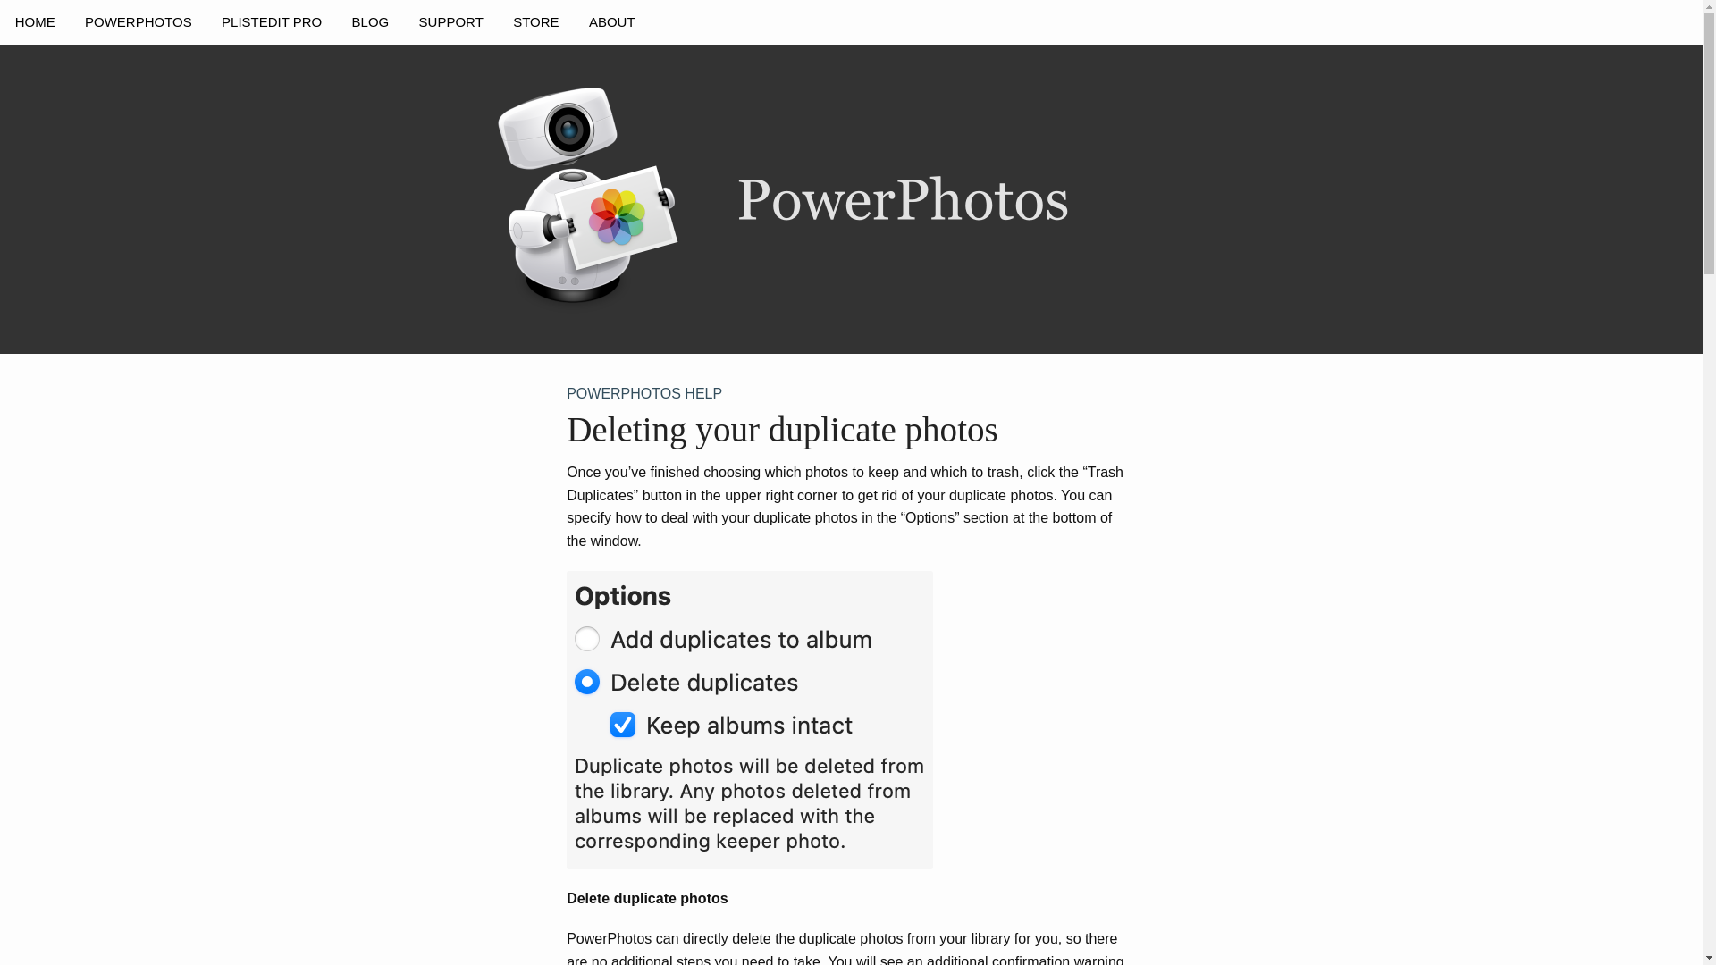 The width and height of the screenshot is (1716, 965). I want to click on PLISTEDIT PRO, so click(271, 21).